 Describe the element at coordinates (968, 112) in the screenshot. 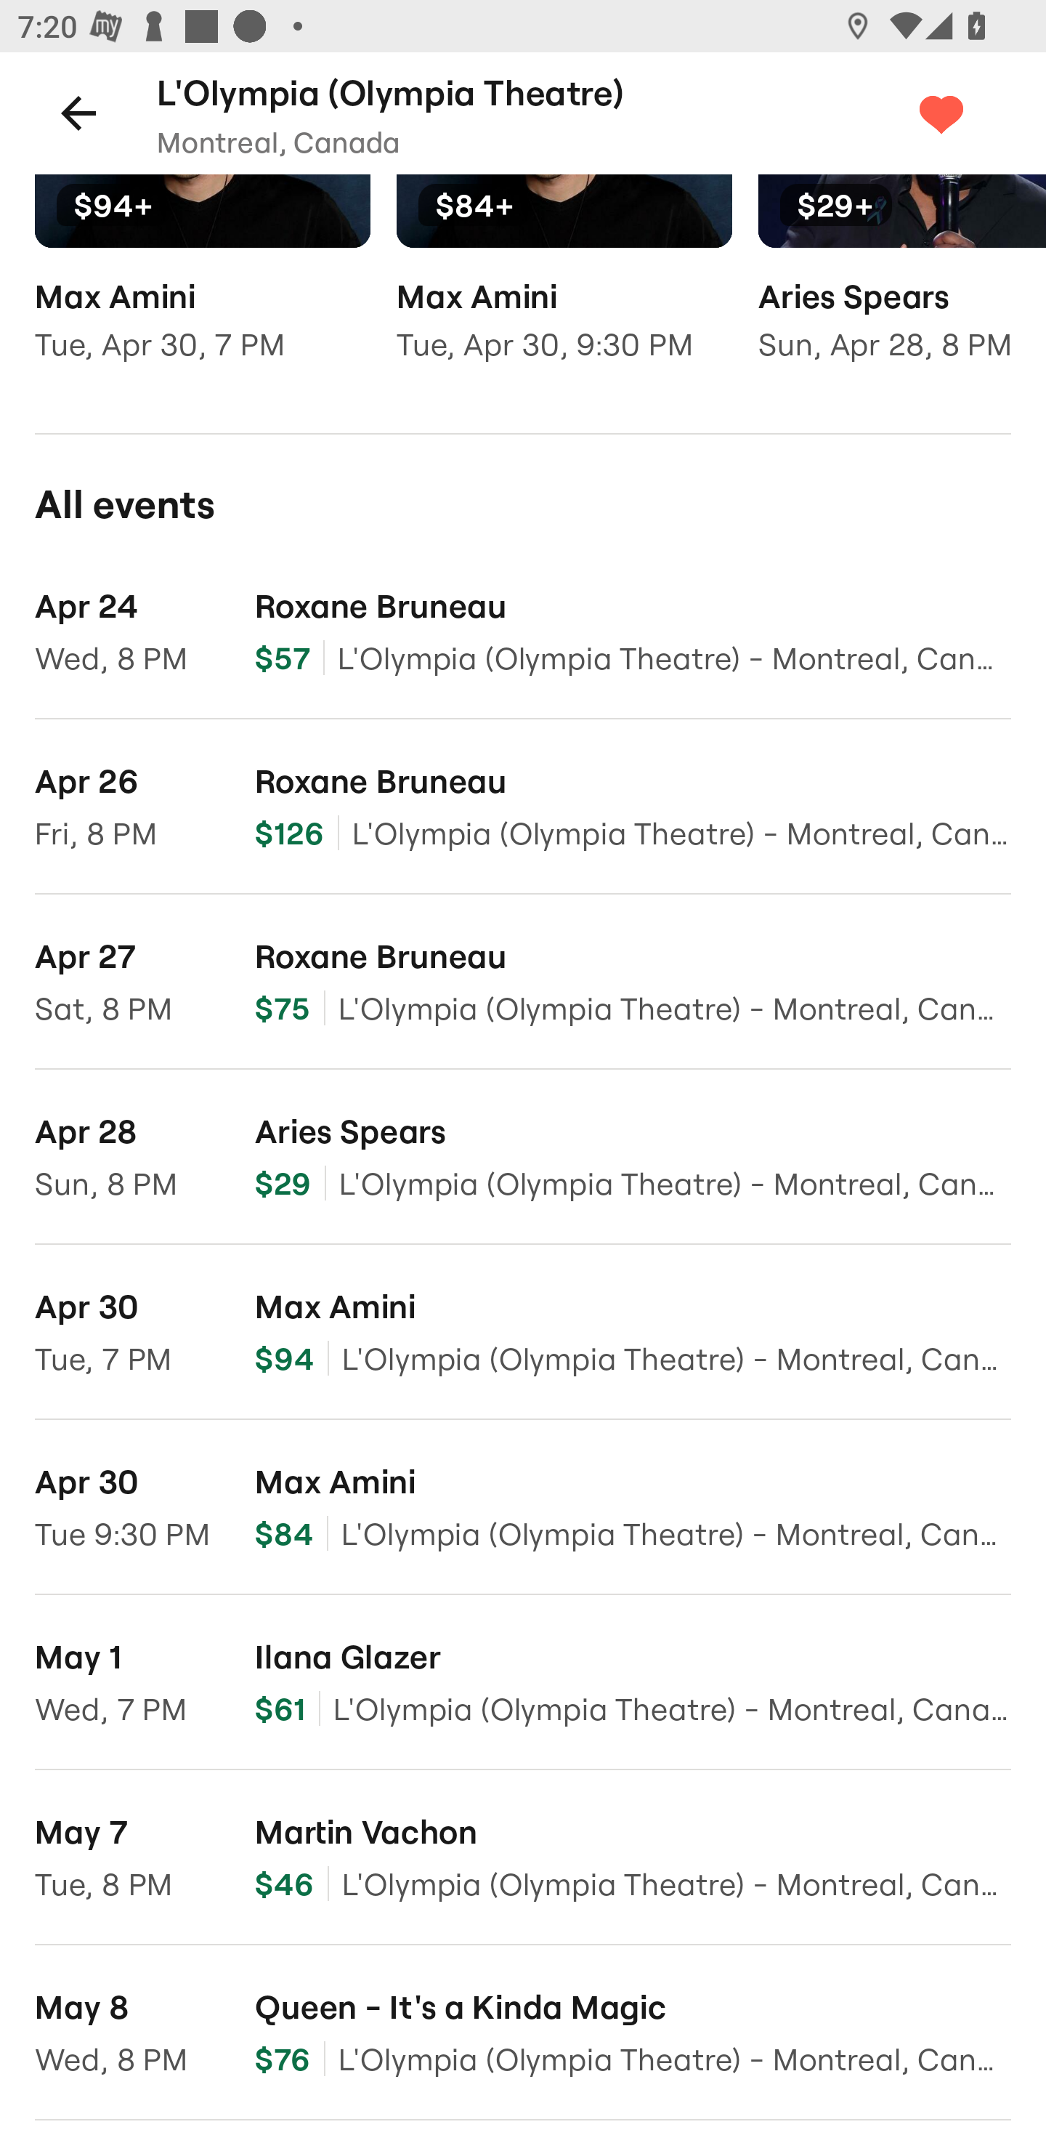

I see `Tracking` at that location.